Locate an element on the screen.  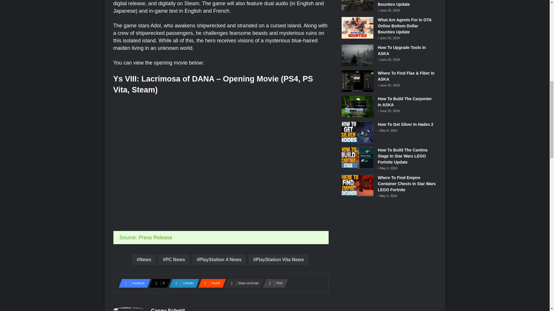
News is located at coordinates (144, 260).